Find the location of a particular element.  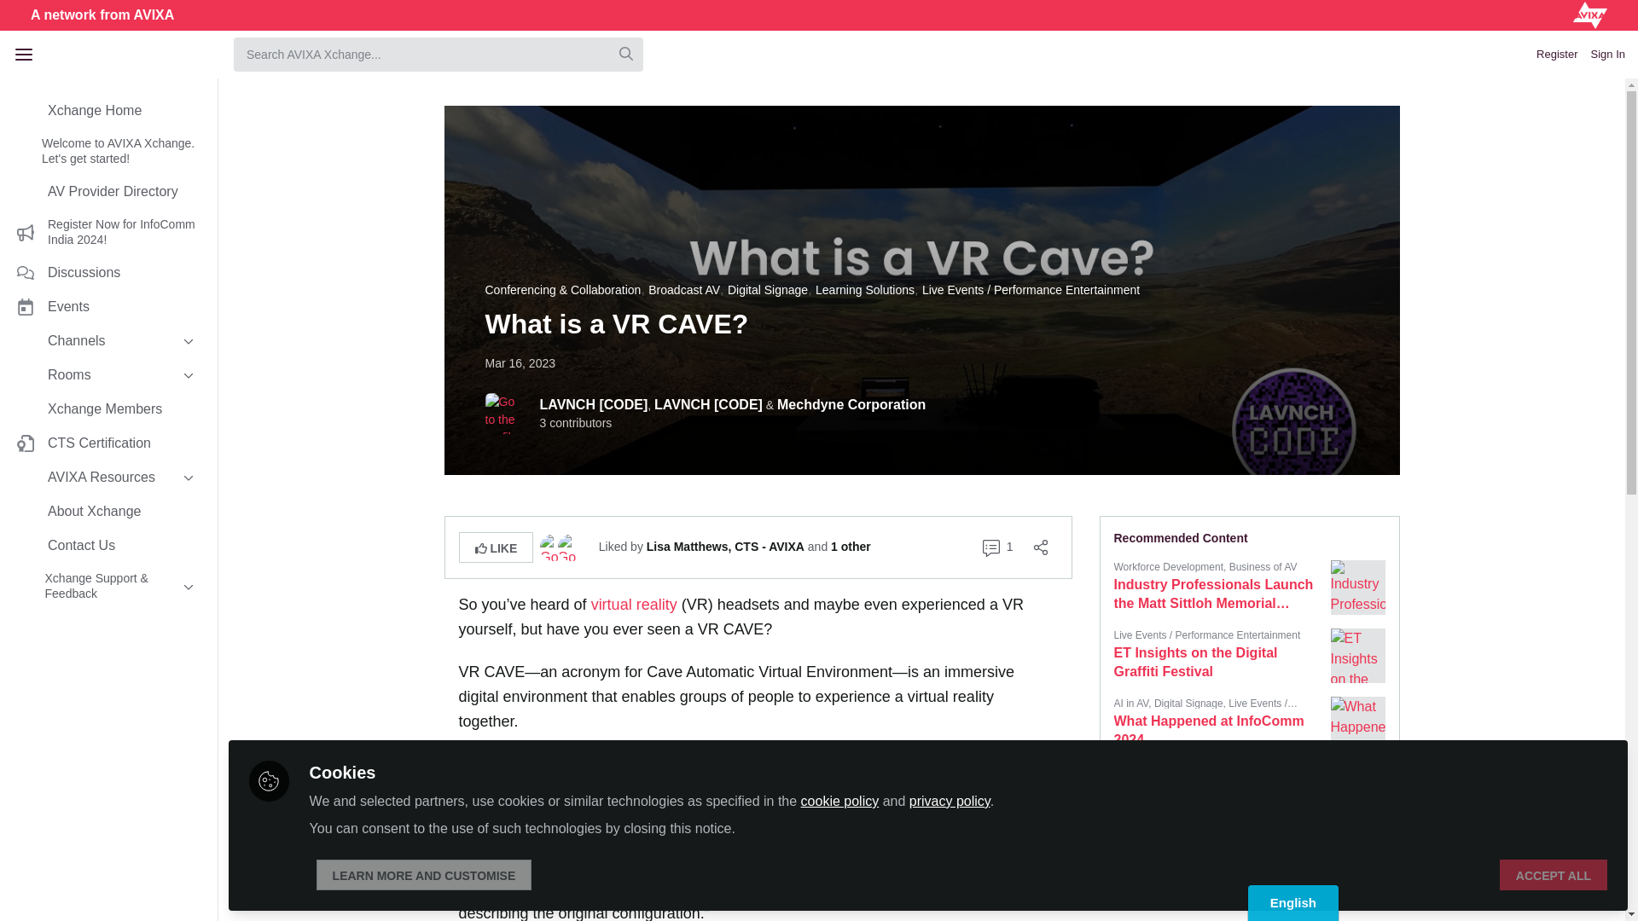

Menu is located at coordinates (24, 54).